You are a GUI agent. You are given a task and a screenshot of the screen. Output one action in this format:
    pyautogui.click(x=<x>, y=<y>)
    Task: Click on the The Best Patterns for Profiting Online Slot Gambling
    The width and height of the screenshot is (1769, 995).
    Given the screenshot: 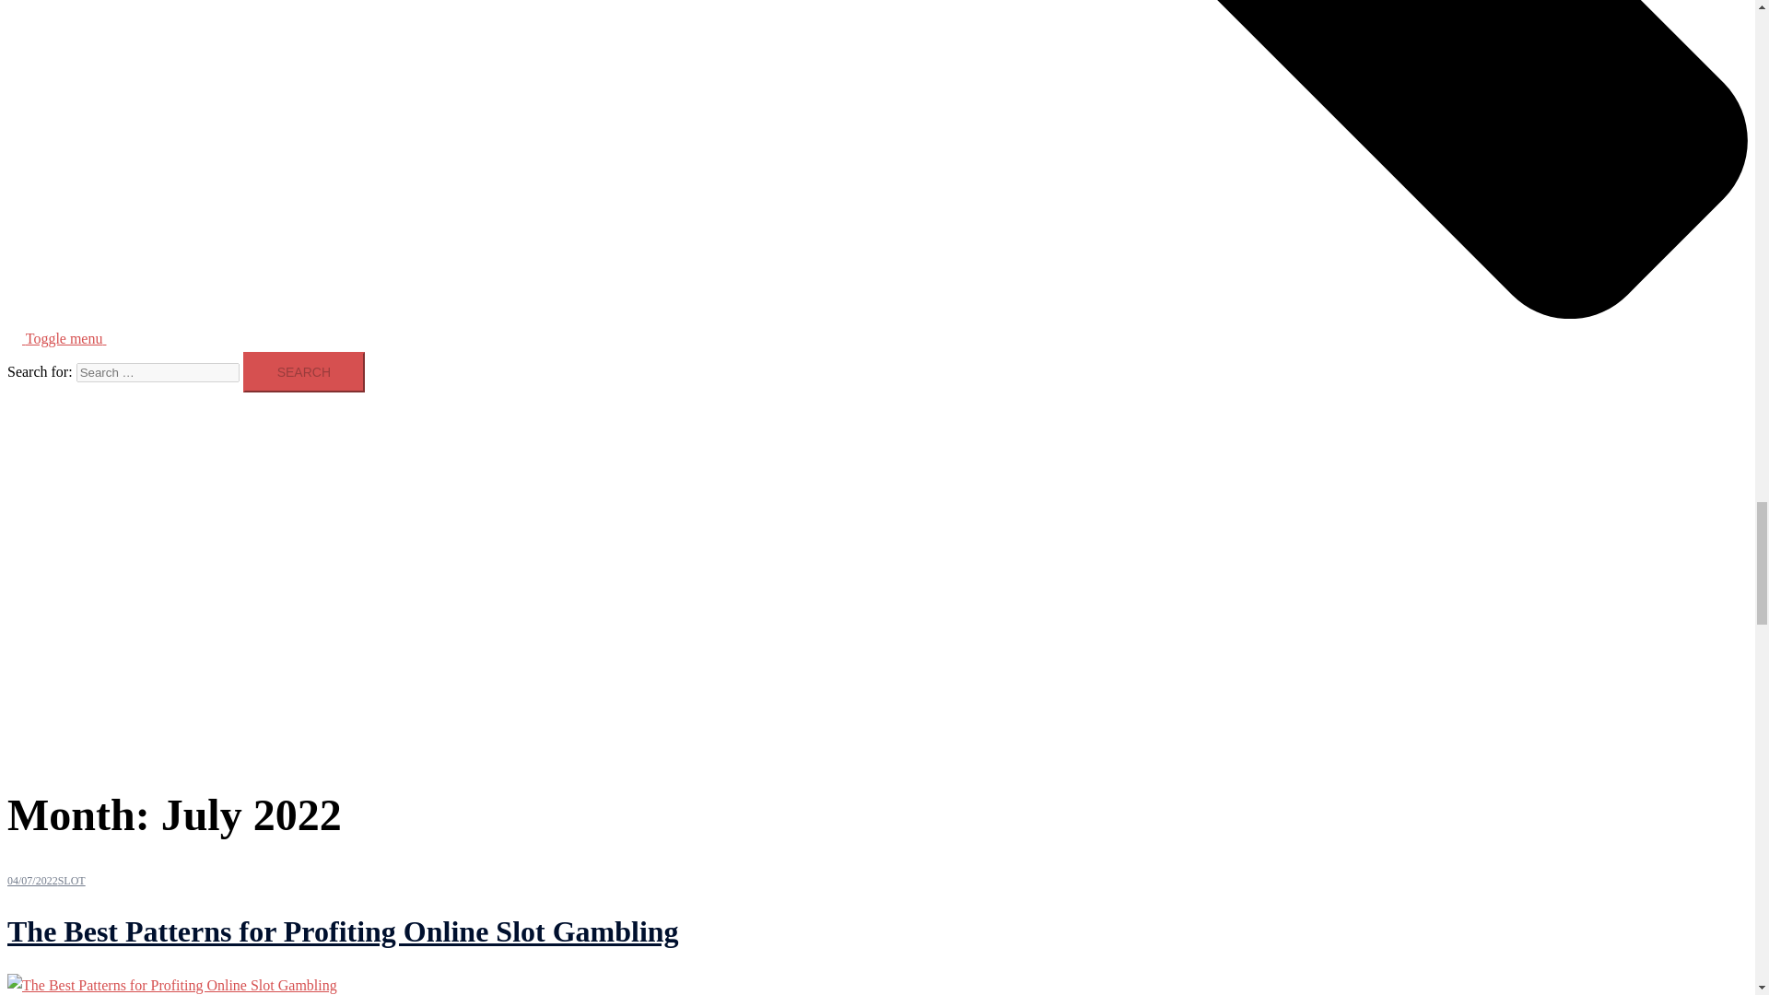 What is the action you would take?
    pyautogui.click(x=171, y=984)
    